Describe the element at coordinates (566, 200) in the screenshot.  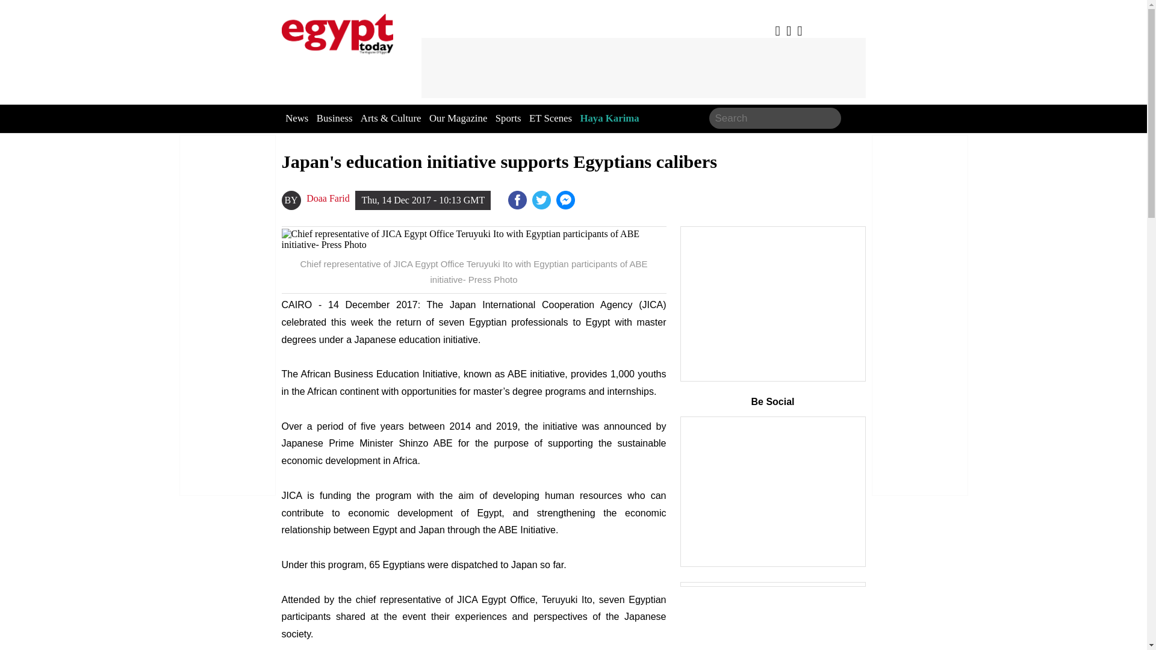
I see `Sisi heads to Guinea first destination in overseas tour` at that location.